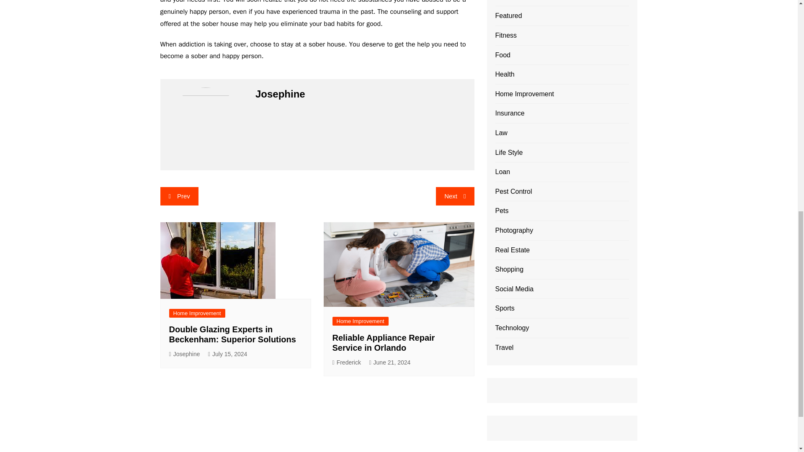  What do you see at coordinates (179, 196) in the screenshot?
I see `Prev` at bounding box center [179, 196].